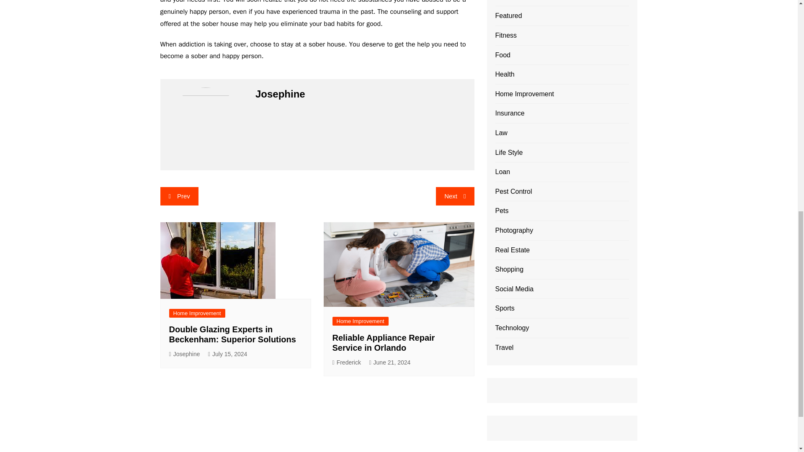  What do you see at coordinates (179, 196) in the screenshot?
I see `Prev` at bounding box center [179, 196].